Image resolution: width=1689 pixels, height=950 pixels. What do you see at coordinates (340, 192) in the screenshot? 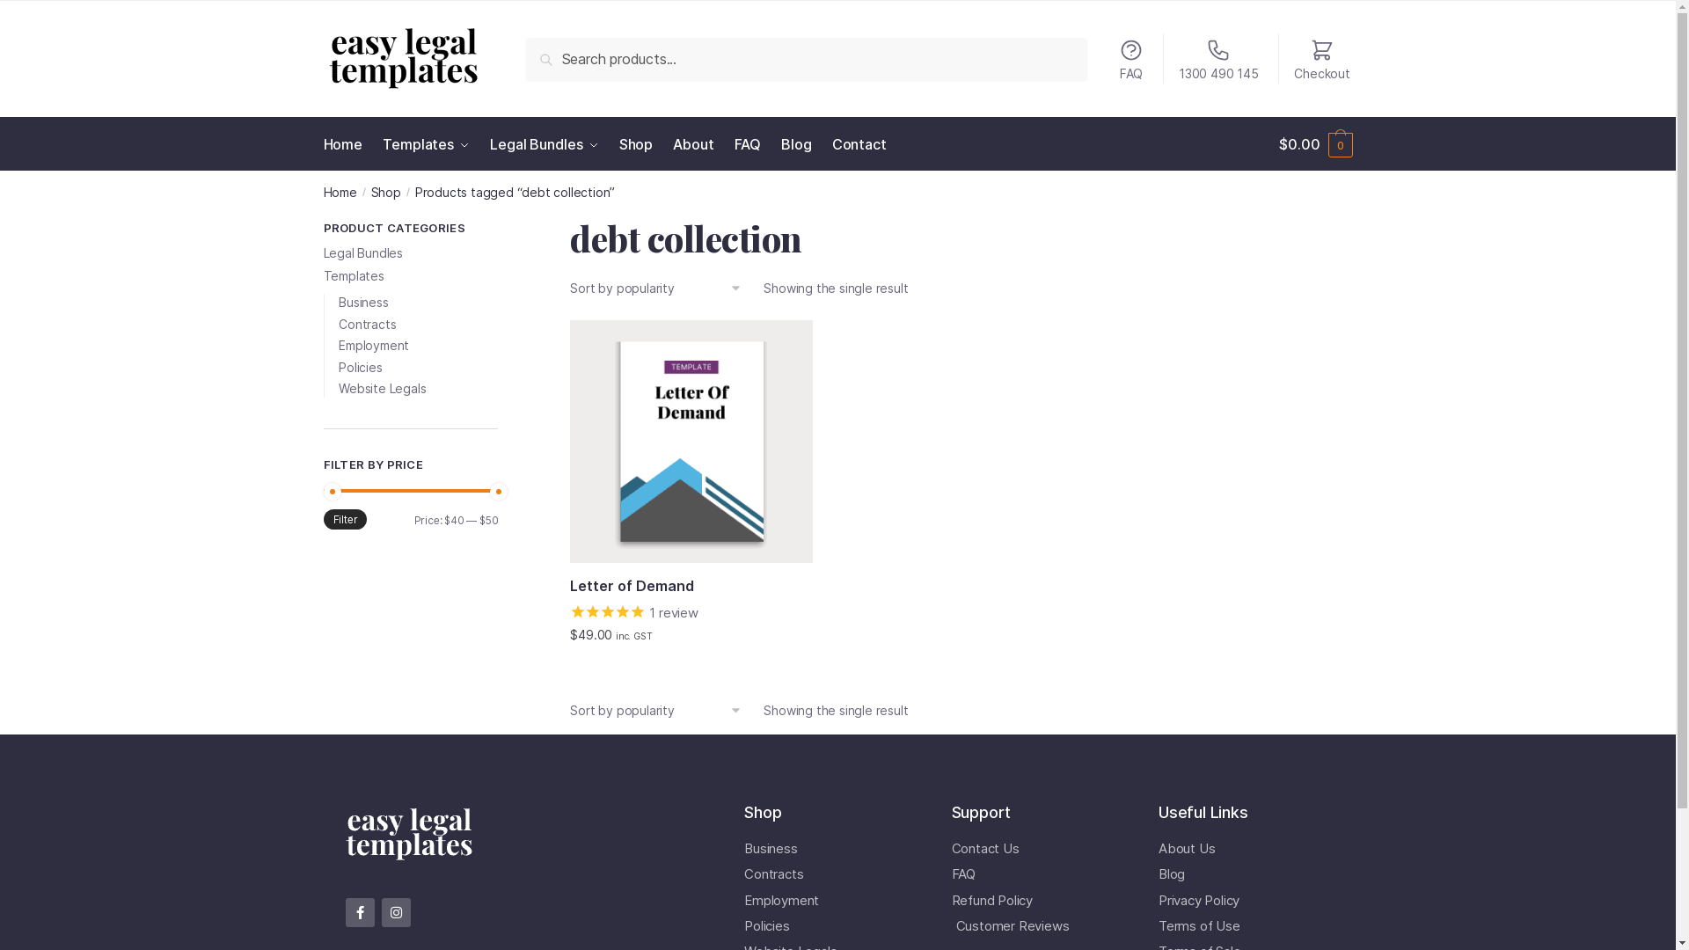
I see `Home` at bounding box center [340, 192].